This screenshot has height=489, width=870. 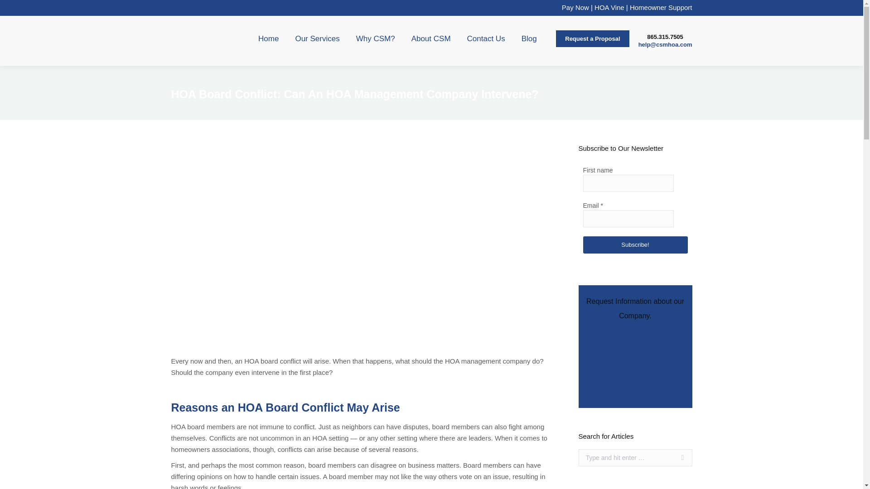 What do you see at coordinates (661, 7) in the screenshot?
I see `Homeowner Support` at bounding box center [661, 7].